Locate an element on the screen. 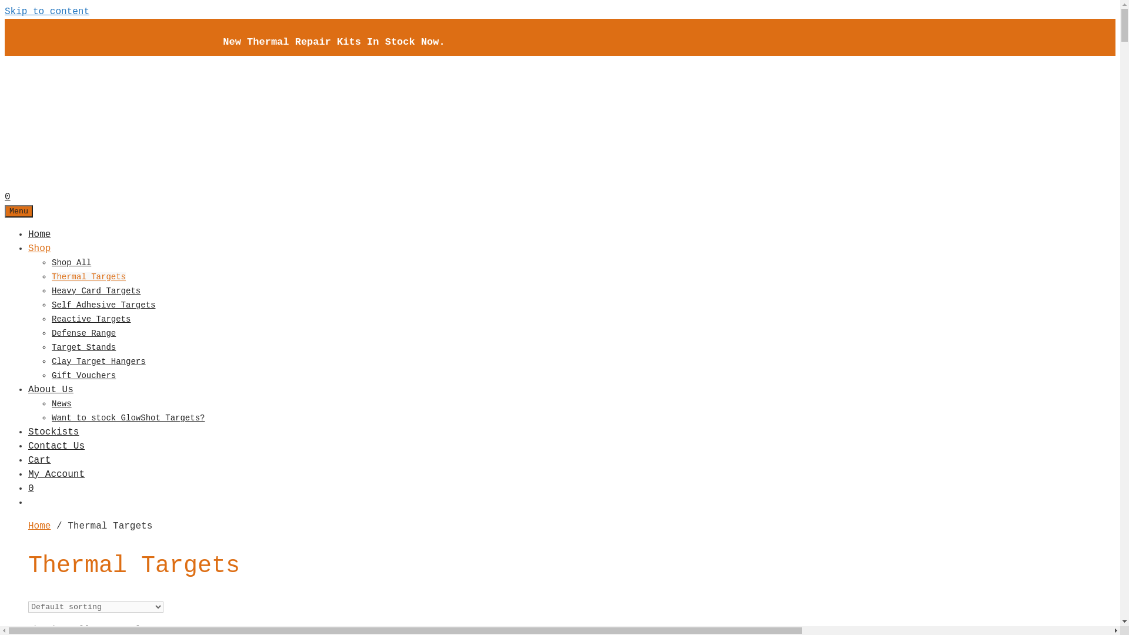  Contact Us is located at coordinates (56, 446).